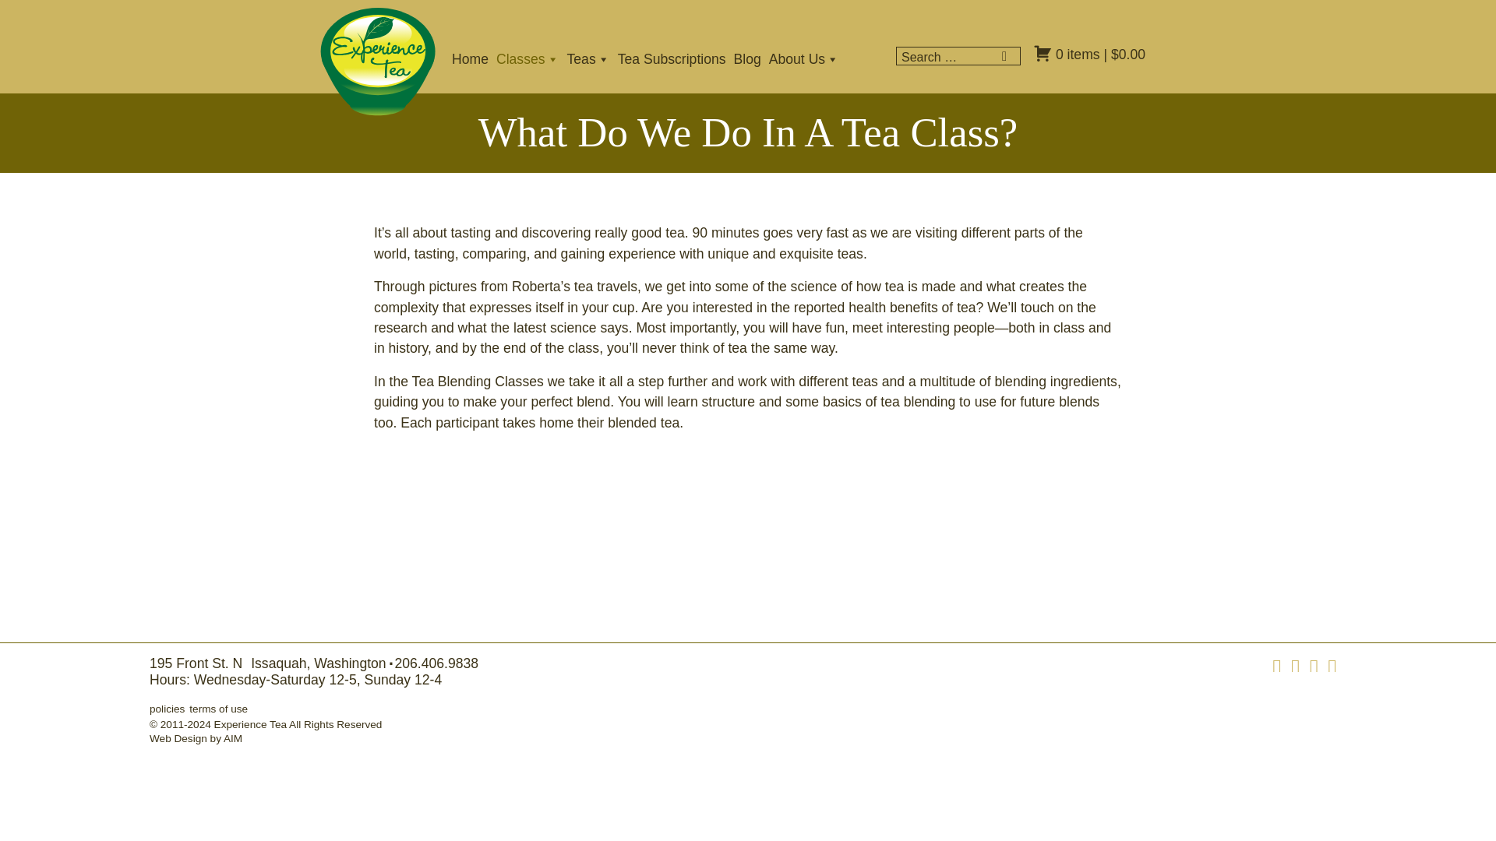  I want to click on Home, so click(474, 59).